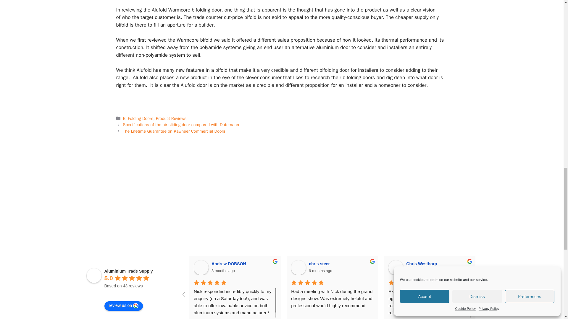 The width and height of the screenshot is (568, 319). Describe the element at coordinates (211, 219) in the screenshot. I see `attlas` at that location.